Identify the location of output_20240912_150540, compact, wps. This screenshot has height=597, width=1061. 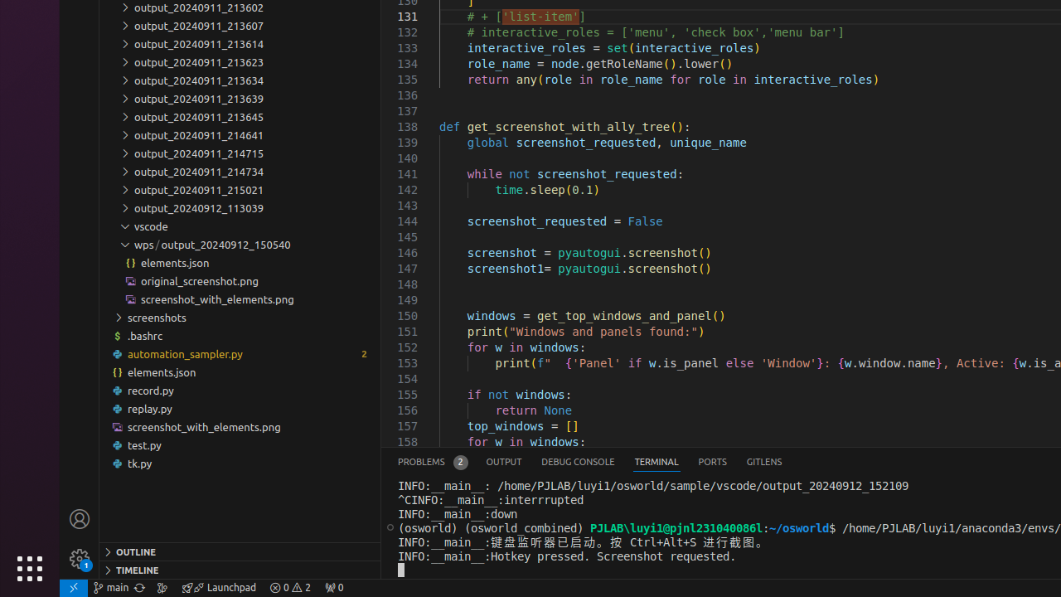
(225, 245).